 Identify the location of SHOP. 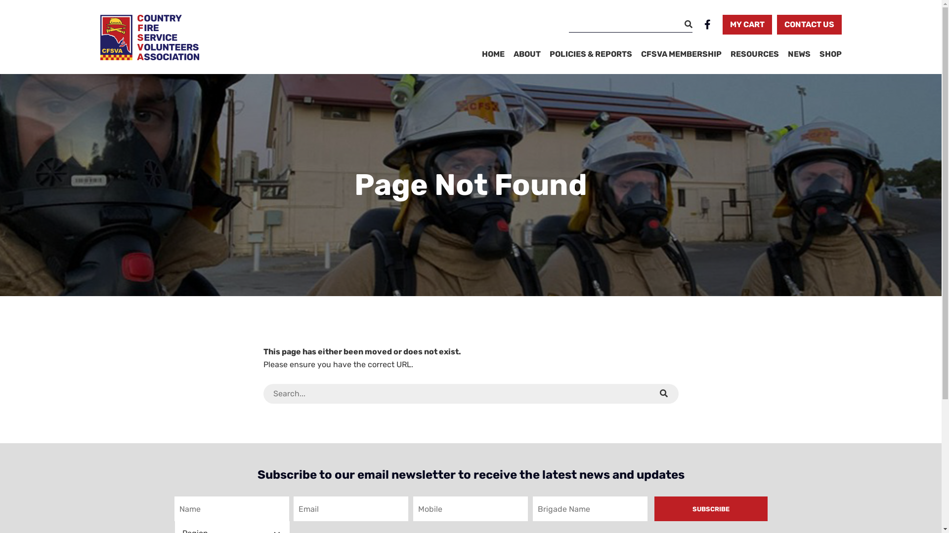
(830, 54).